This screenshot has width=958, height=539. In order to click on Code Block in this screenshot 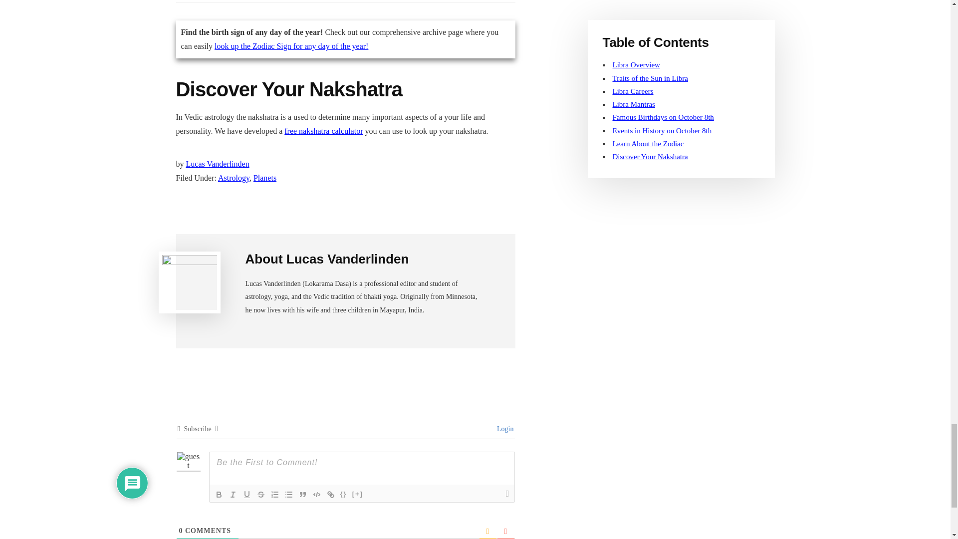, I will do `click(316, 494)`.